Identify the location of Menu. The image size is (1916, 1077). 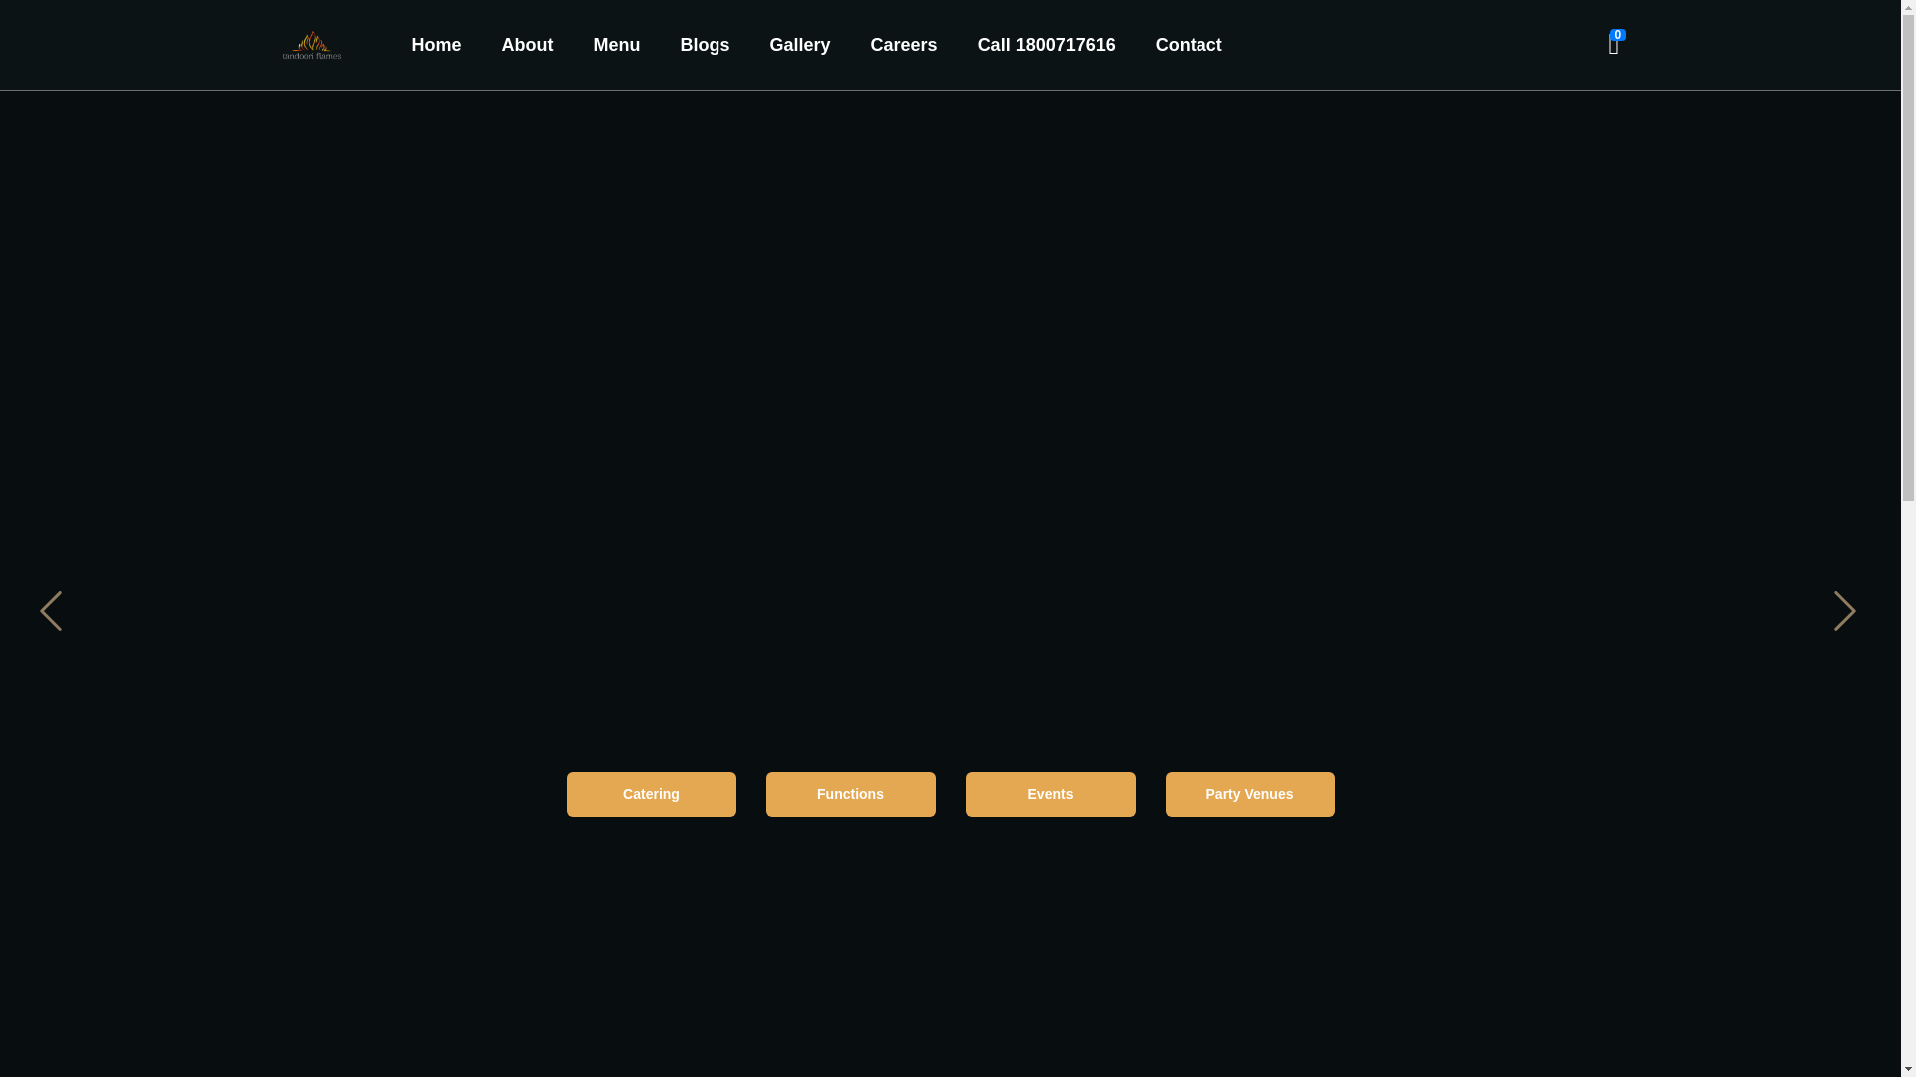
(616, 44).